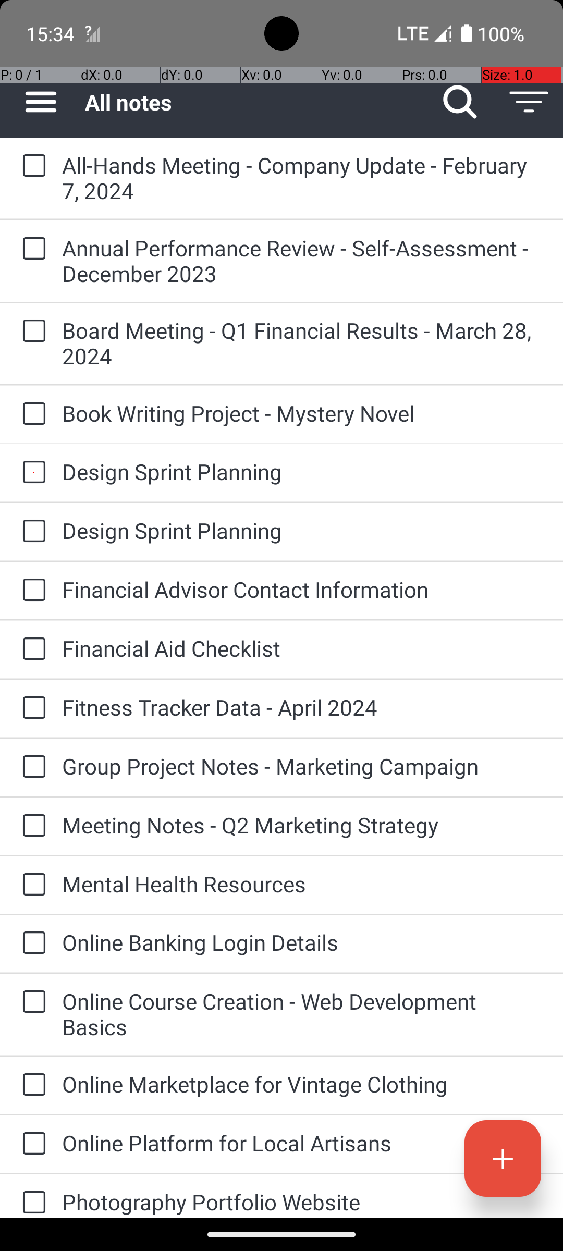 This screenshot has height=1251, width=563. I want to click on to-do: Online Marketplace for Vintage Clothing, so click(31, 1085).